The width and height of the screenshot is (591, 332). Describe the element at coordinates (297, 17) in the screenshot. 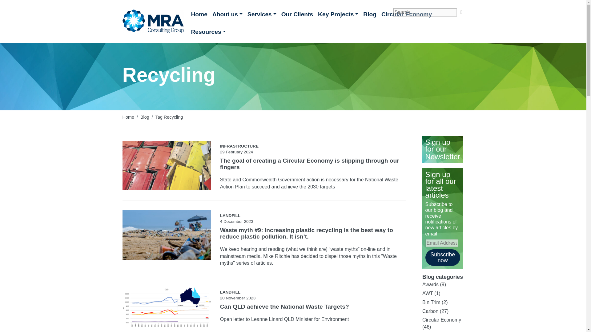

I see `Our Clients` at that location.